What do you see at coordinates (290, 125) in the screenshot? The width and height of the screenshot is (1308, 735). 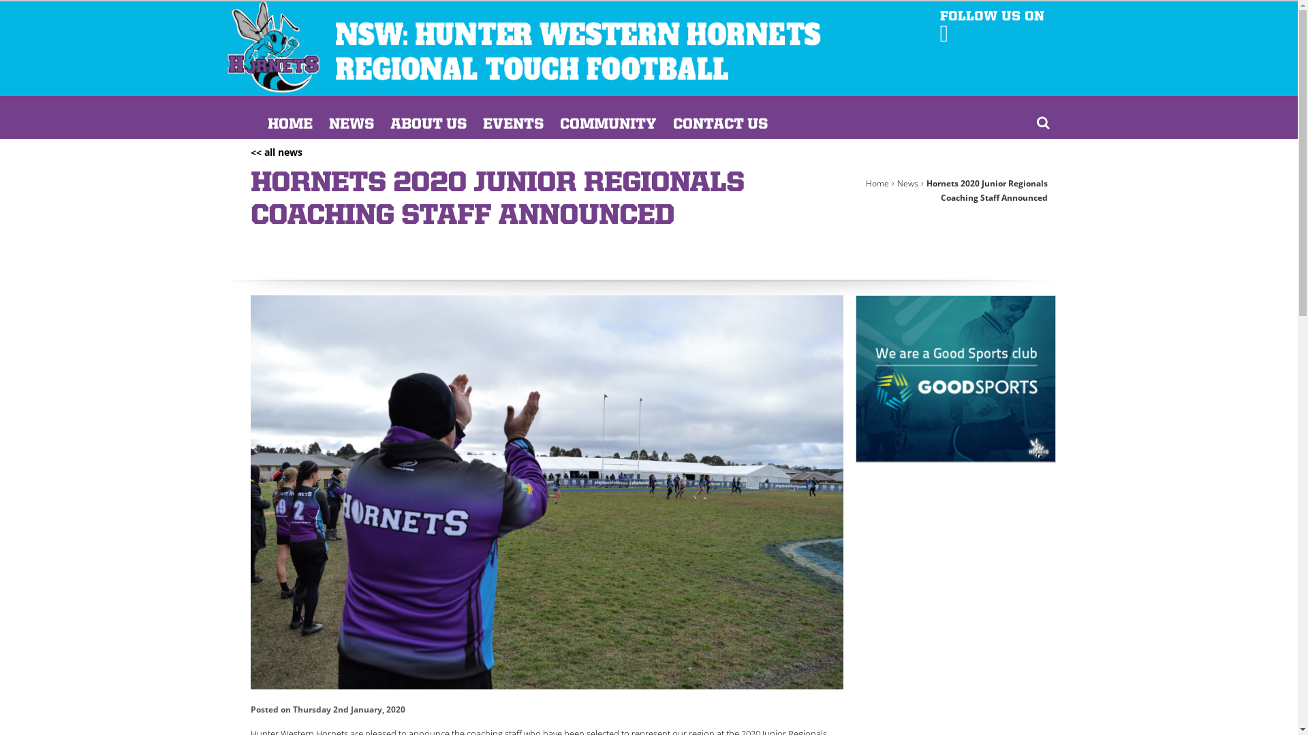 I see `HOME` at bounding box center [290, 125].